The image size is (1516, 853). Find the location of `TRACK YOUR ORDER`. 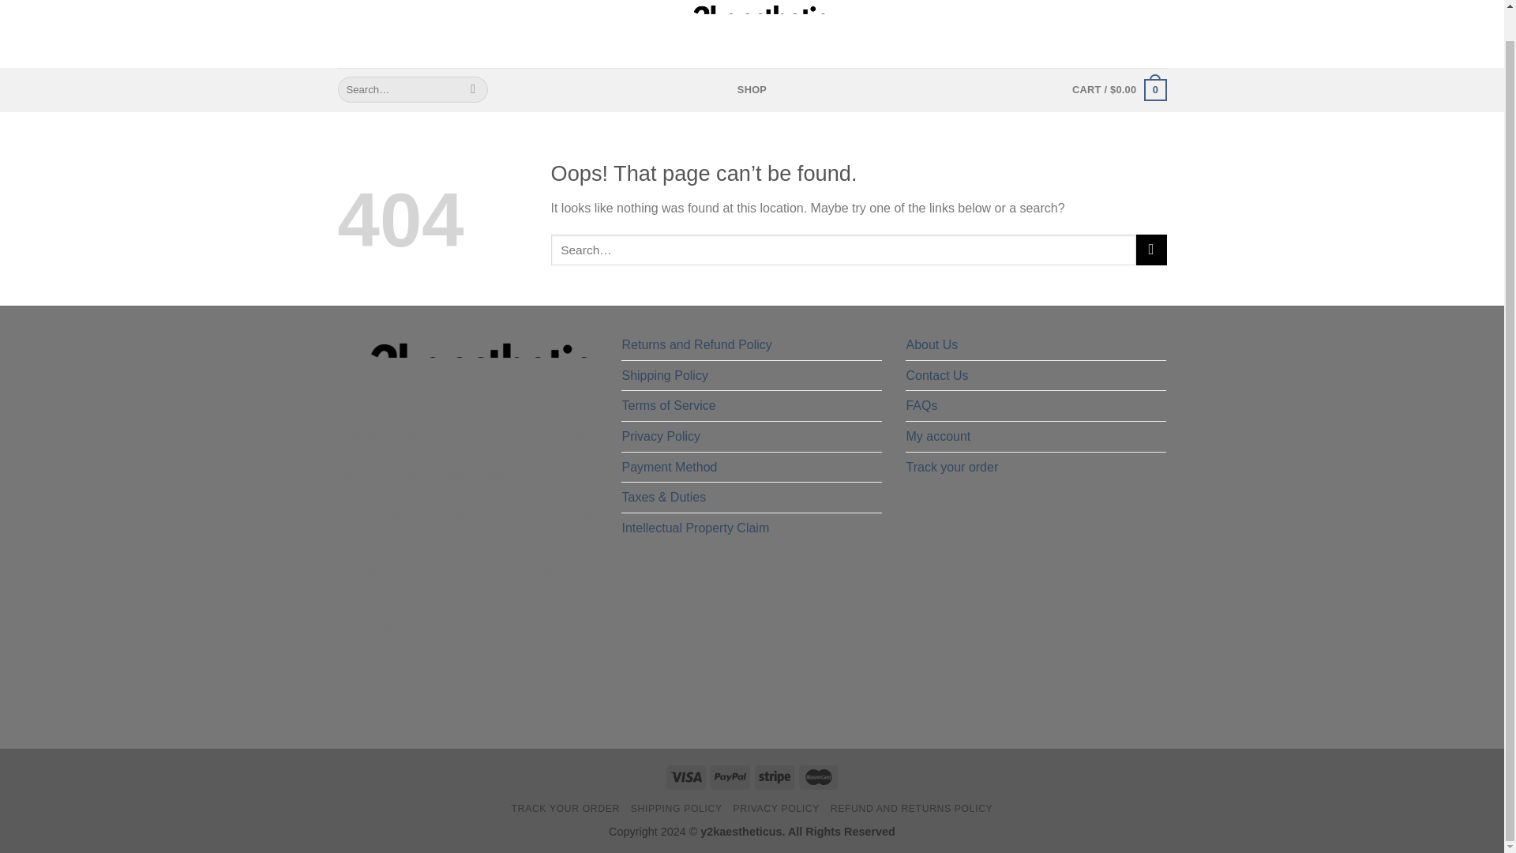

TRACK YOUR ORDER is located at coordinates (565, 809).